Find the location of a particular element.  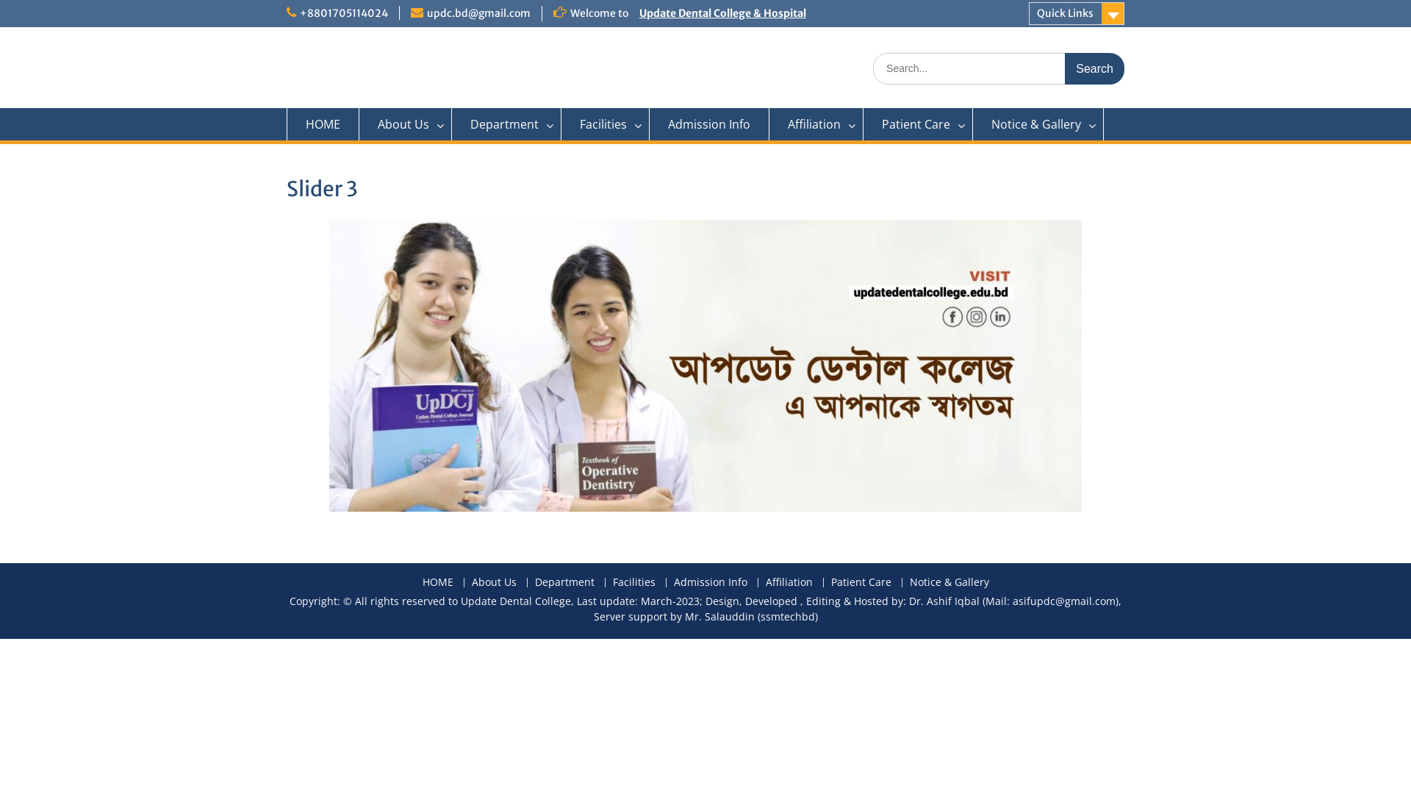

+8801705114024 is located at coordinates (344, 13).